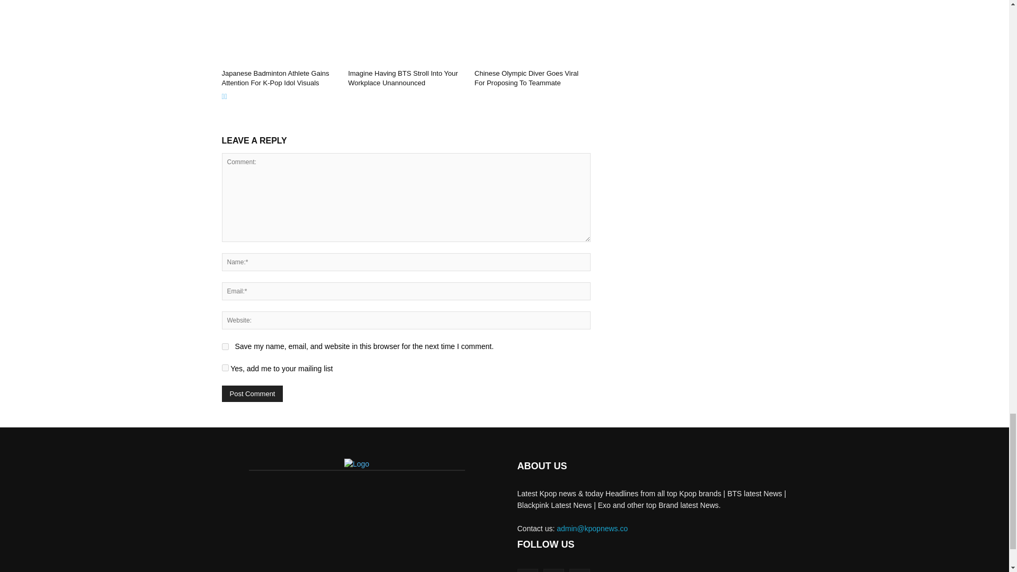  I want to click on 1, so click(225, 368).